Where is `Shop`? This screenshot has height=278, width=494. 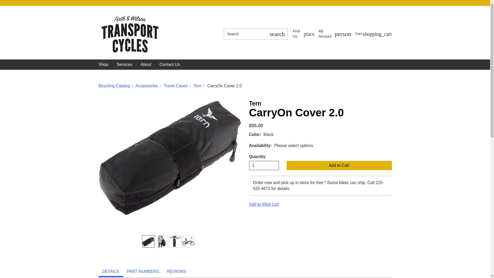 Shop is located at coordinates (161, 241).